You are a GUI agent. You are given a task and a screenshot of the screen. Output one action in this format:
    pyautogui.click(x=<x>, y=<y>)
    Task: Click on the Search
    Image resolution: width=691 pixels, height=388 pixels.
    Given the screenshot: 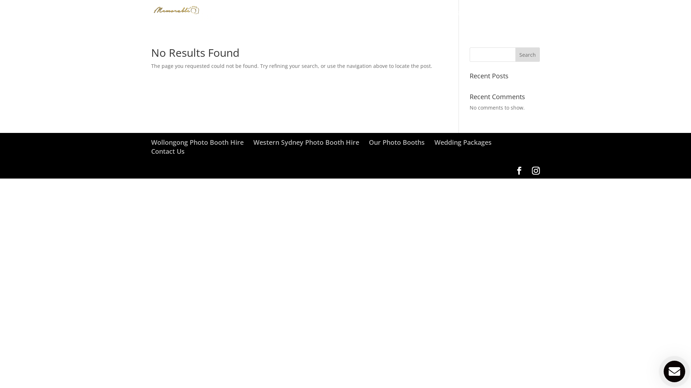 What is the action you would take?
    pyautogui.click(x=528, y=55)
    